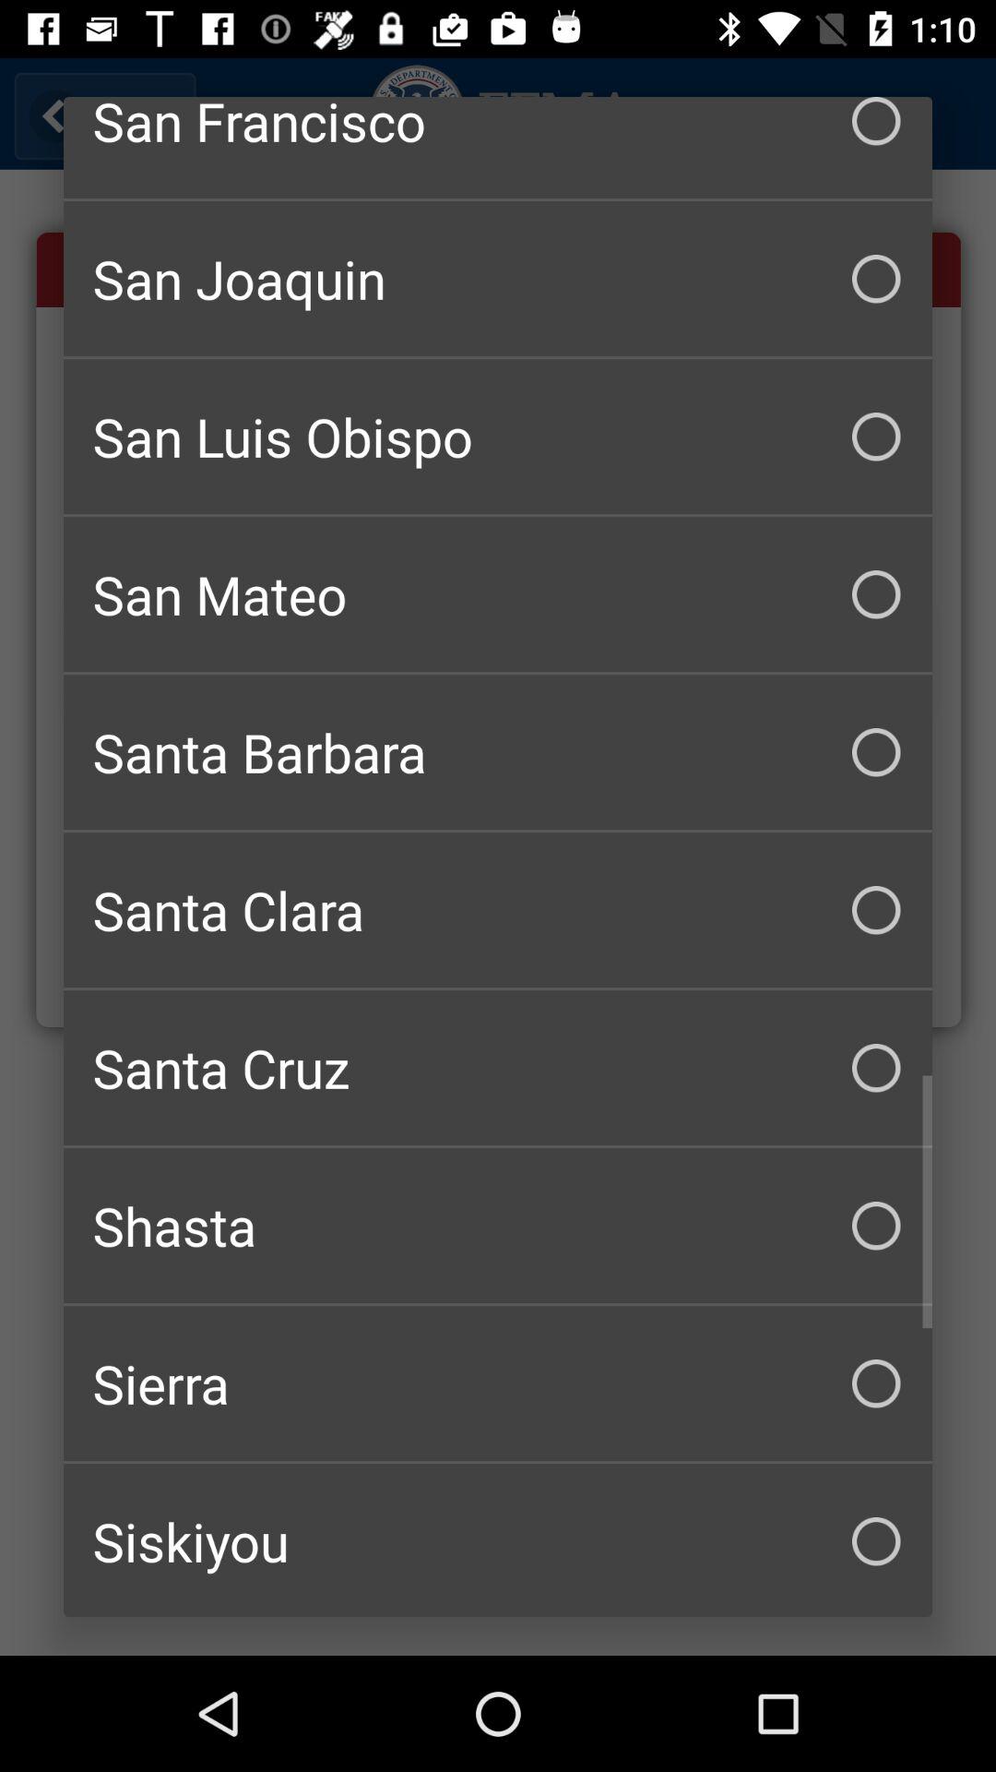 The height and width of the screenshot is (1772, 996). Describe the element at coordinates (498, 910) in the screenshot. I see `press item below santa barbara item` at that location.